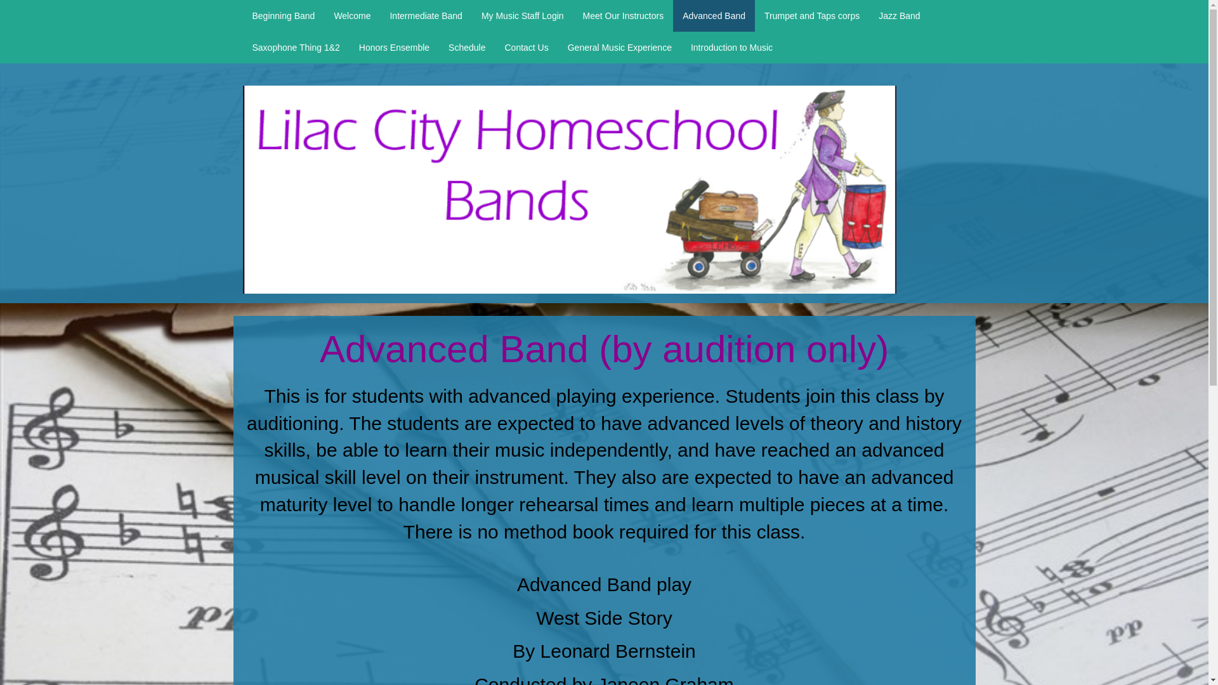  I want to click on Jazz Band, so click(899, 15).